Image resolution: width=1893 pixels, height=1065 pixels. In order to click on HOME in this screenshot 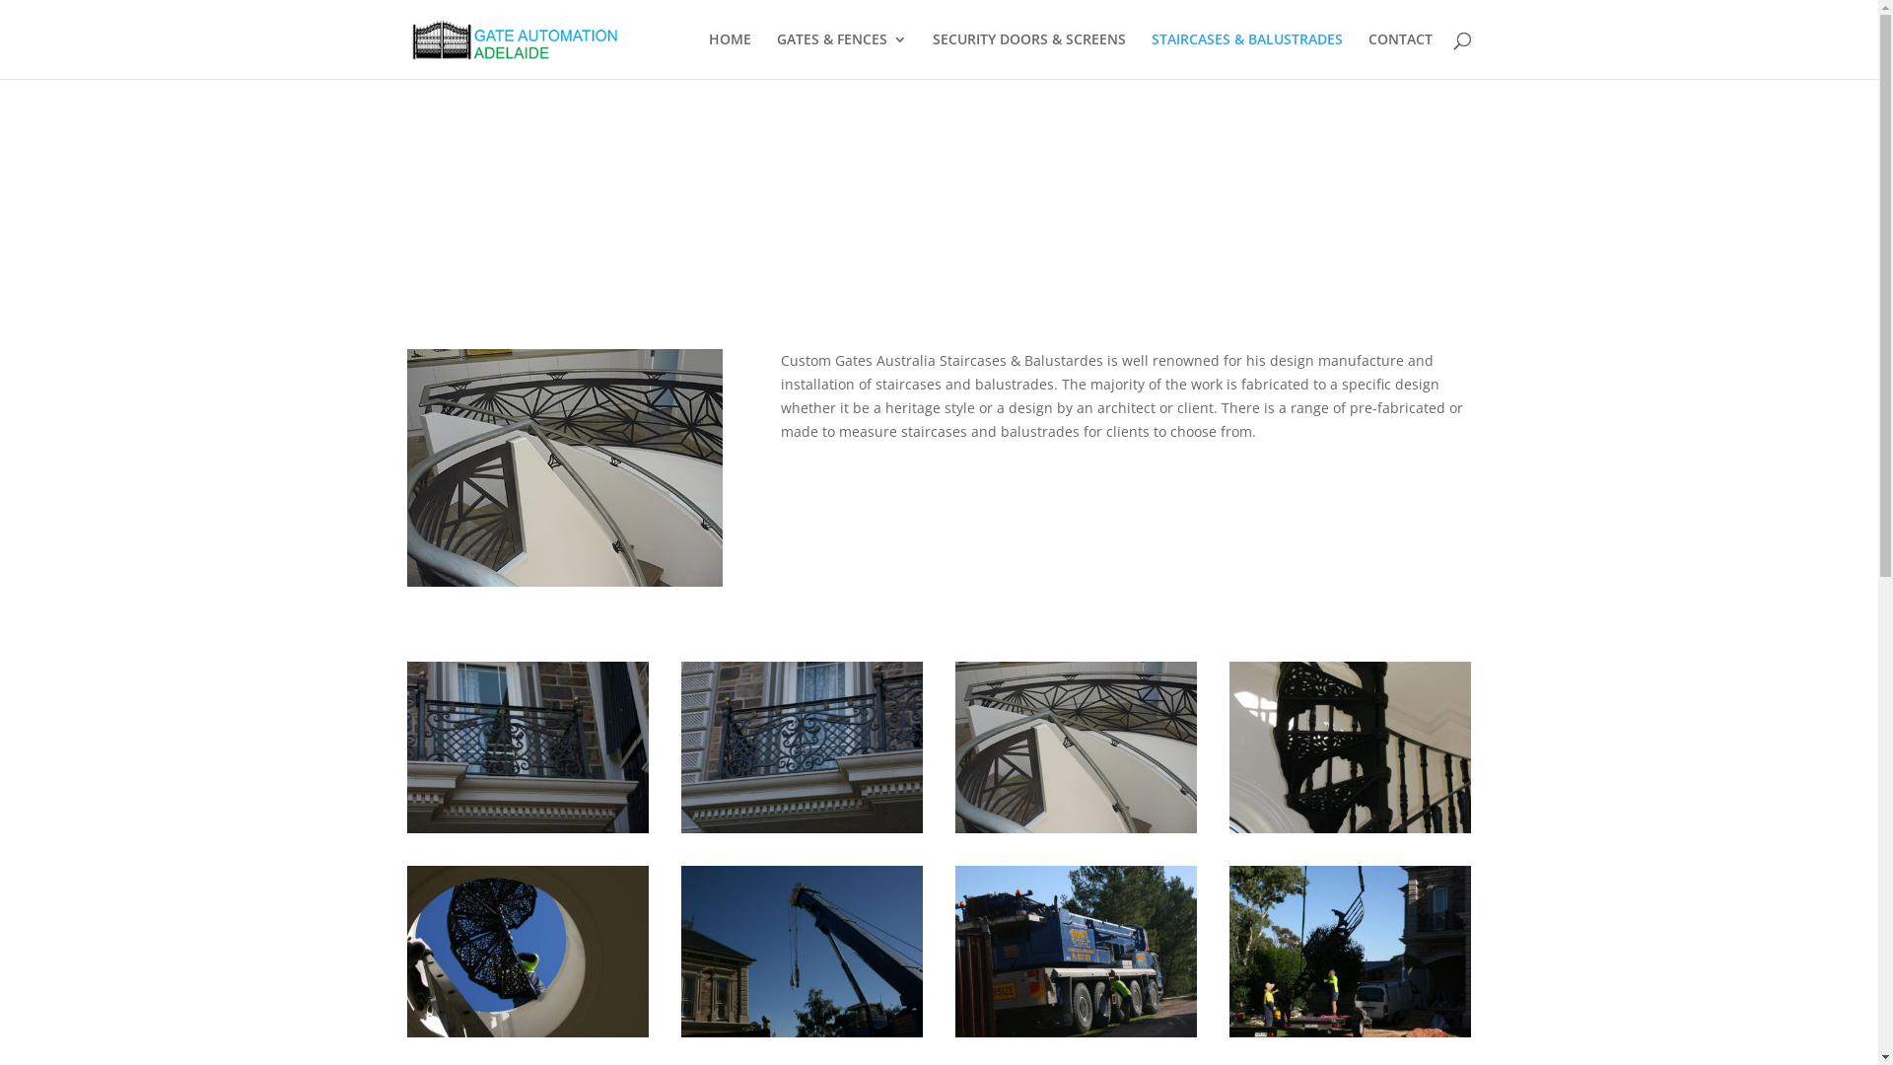, I will do `click(730, 55)`.